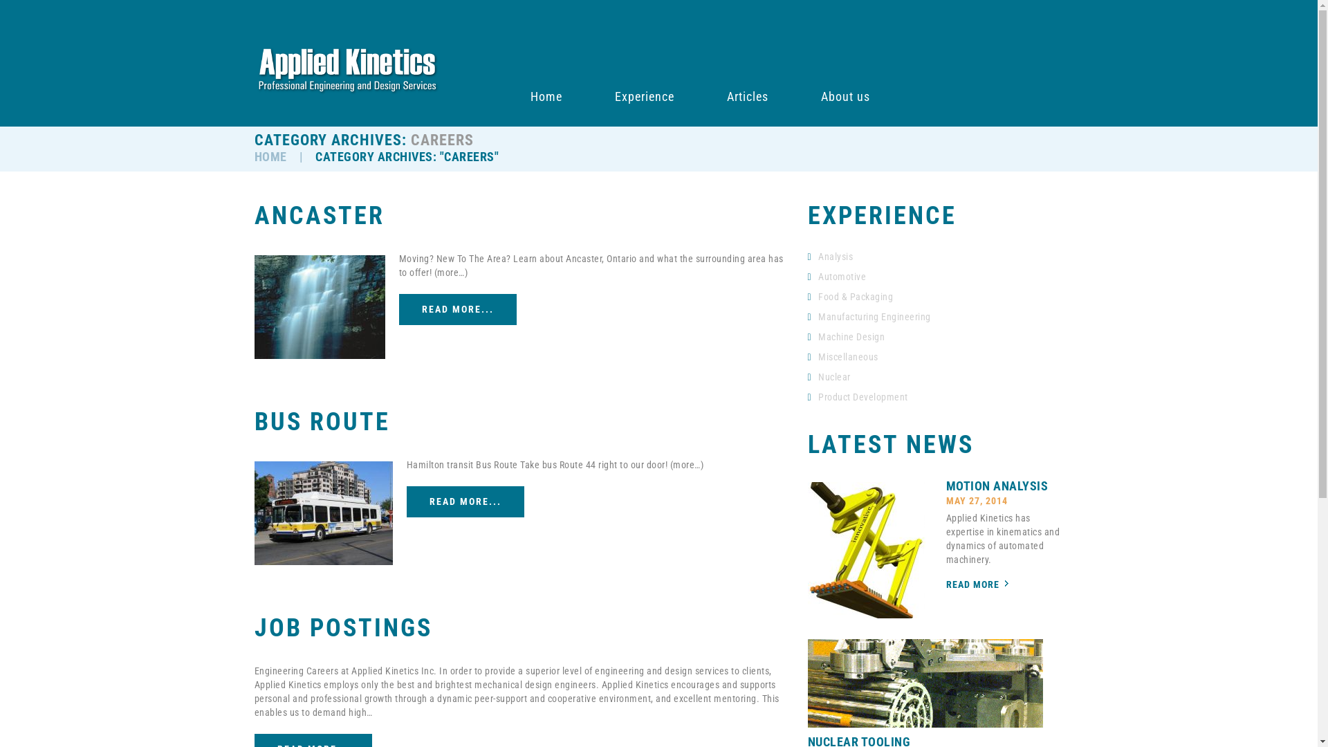 This screenshot has height=747, width=1328. I want to click on Experience, so click(645, 97).